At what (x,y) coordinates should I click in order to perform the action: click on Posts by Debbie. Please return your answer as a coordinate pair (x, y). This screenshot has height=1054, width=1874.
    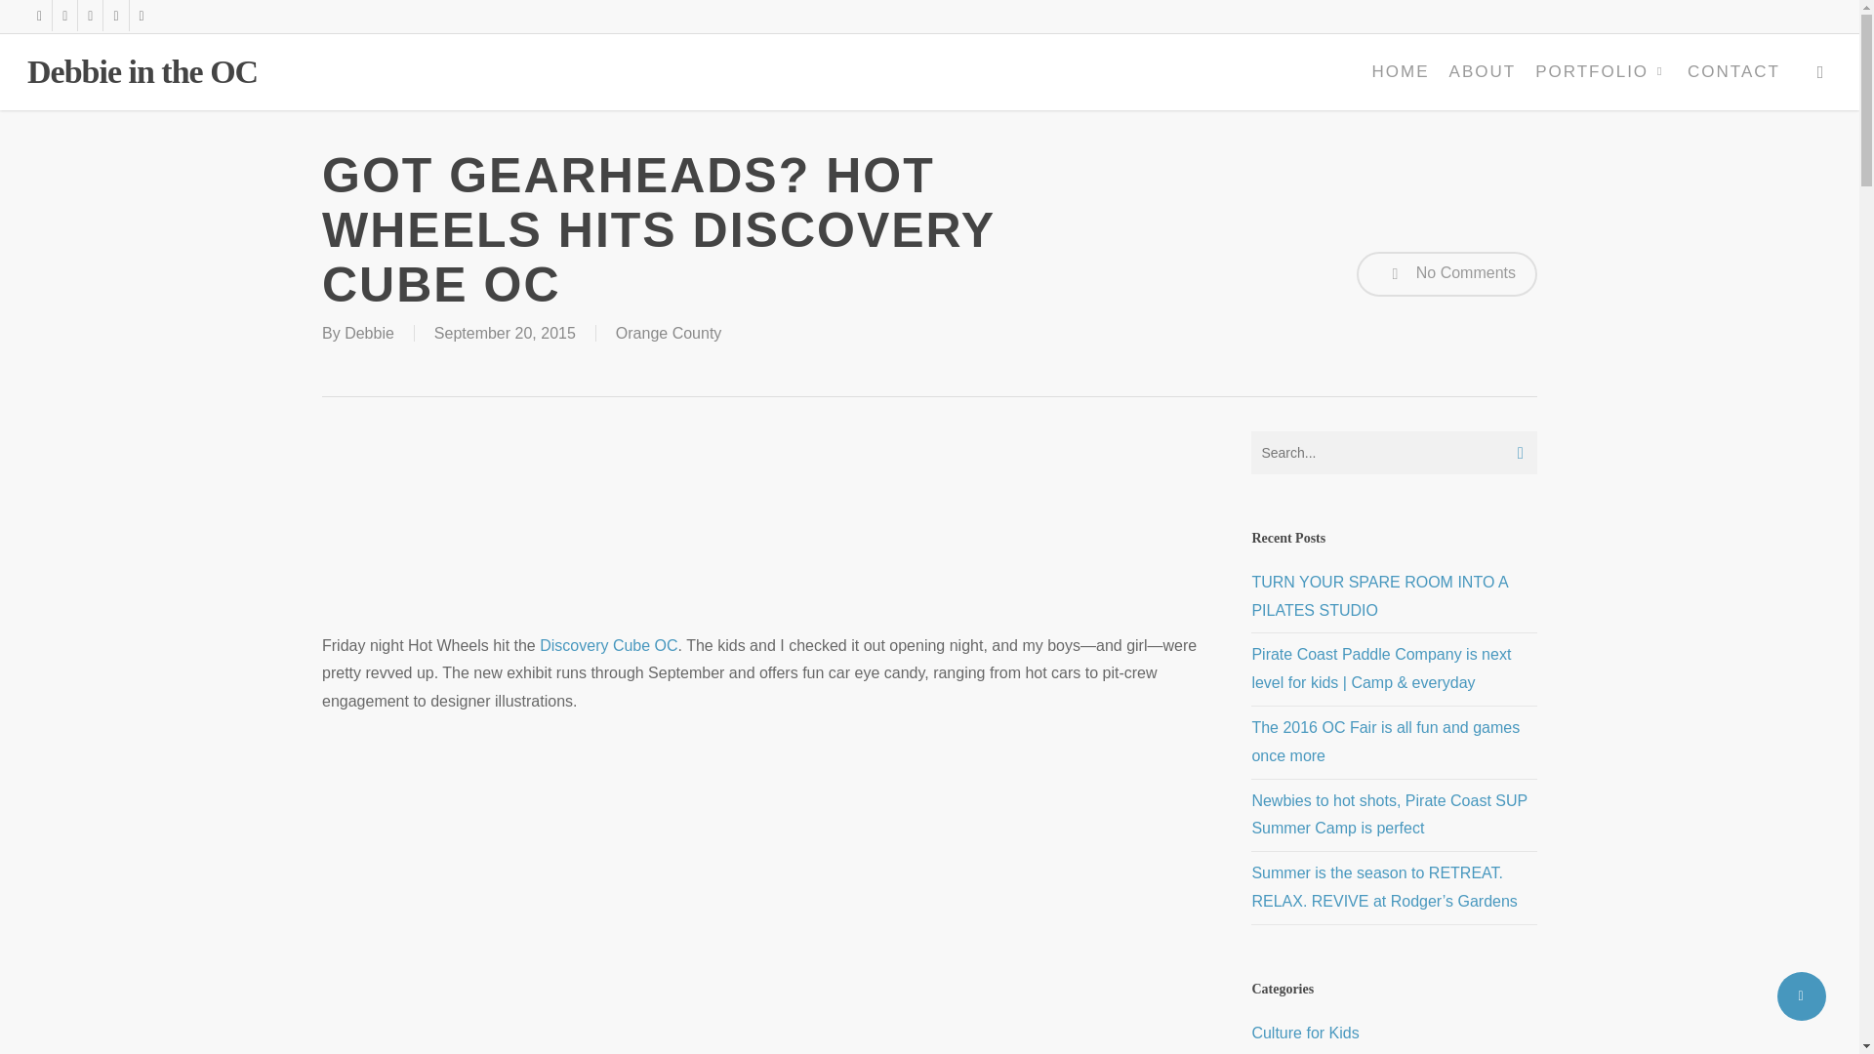
    Looking at the image, I should click on (369, 332).